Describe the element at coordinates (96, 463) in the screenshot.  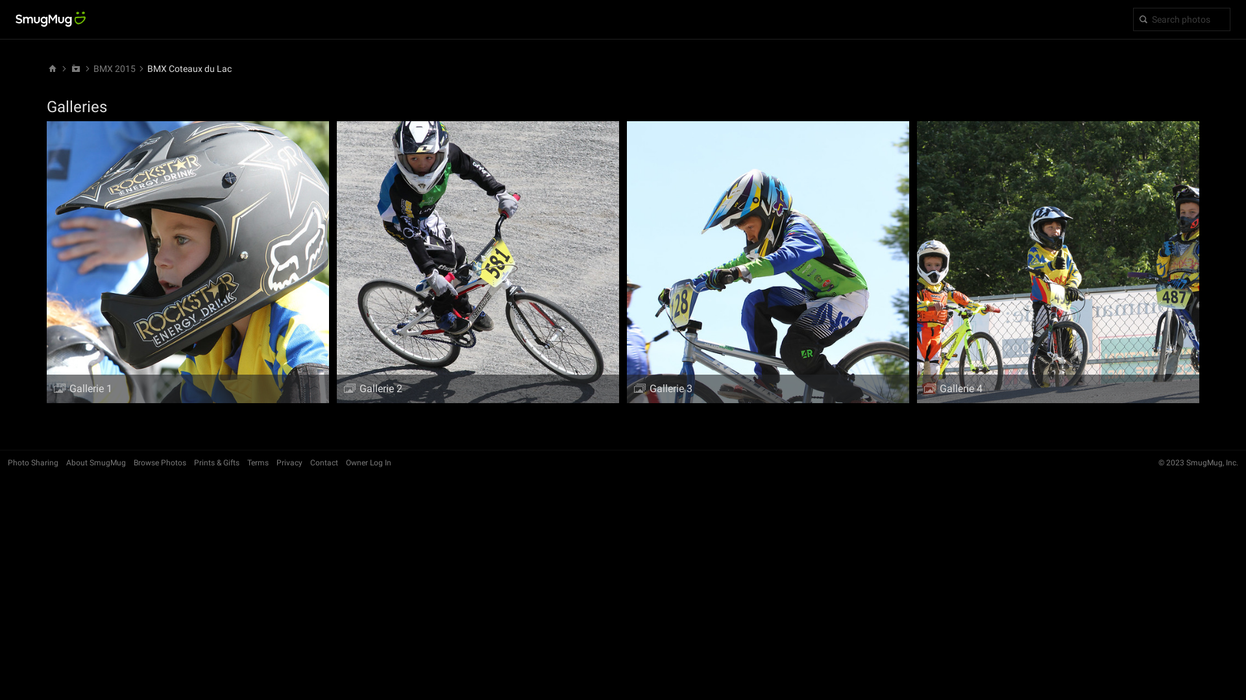
I see `About SmugMug` at that location.